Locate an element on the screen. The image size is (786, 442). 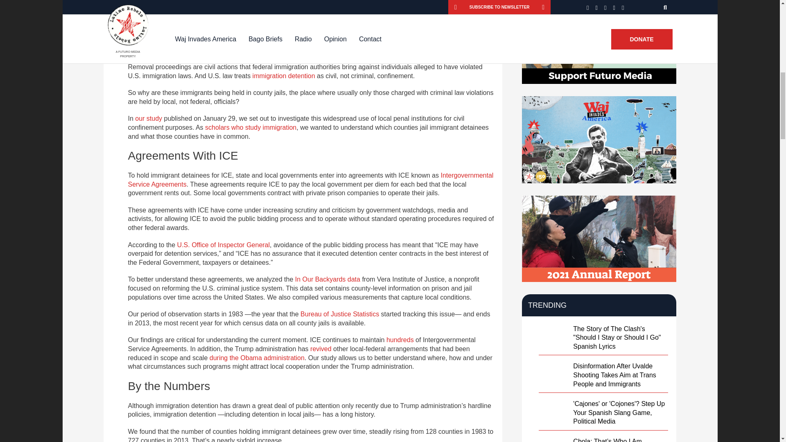
revived is located at coordinates (321, 349).